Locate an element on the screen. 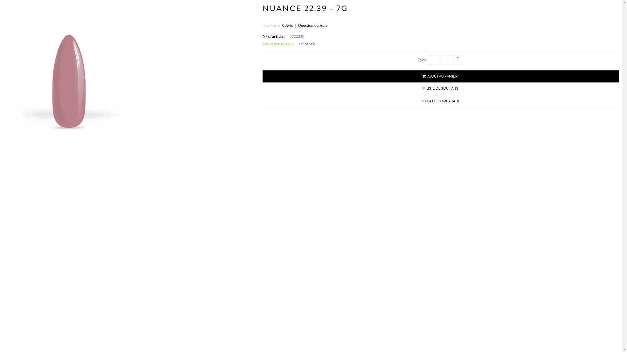  LISTE DE SOUHAITS is located at coordinates (442, 89).